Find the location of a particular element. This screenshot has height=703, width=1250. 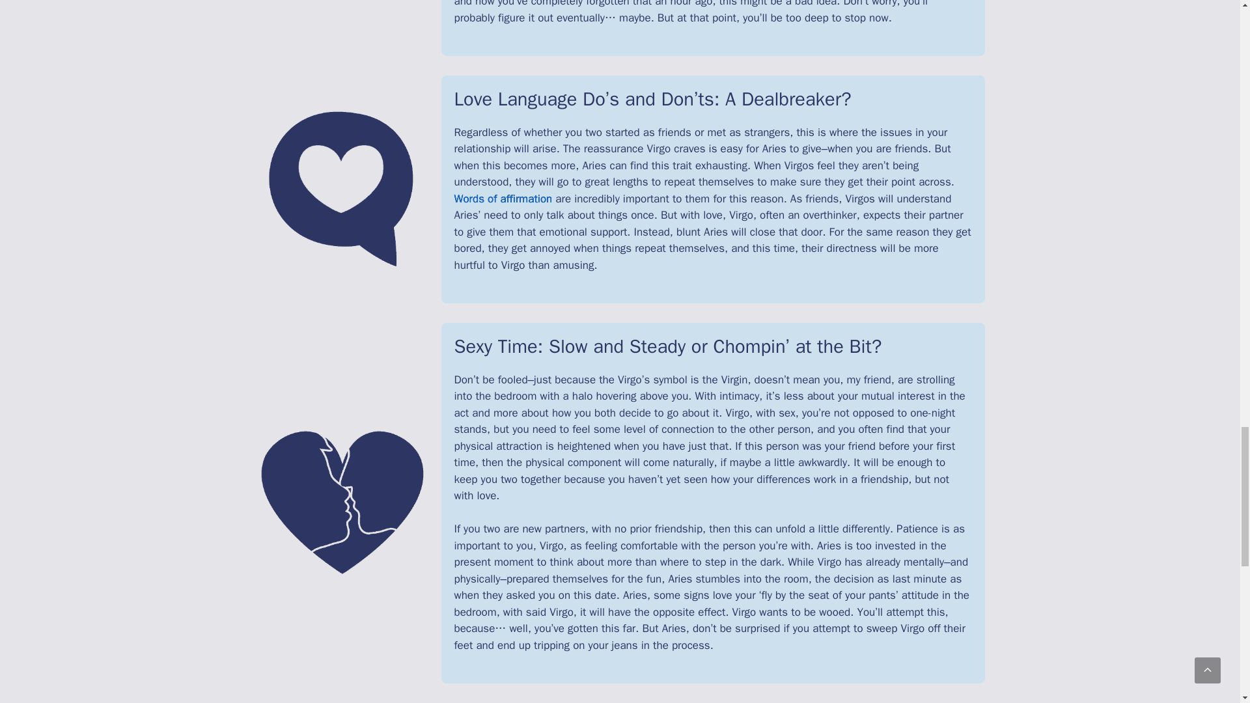

Sexy Time Icon is located at coordinates (341, 503).